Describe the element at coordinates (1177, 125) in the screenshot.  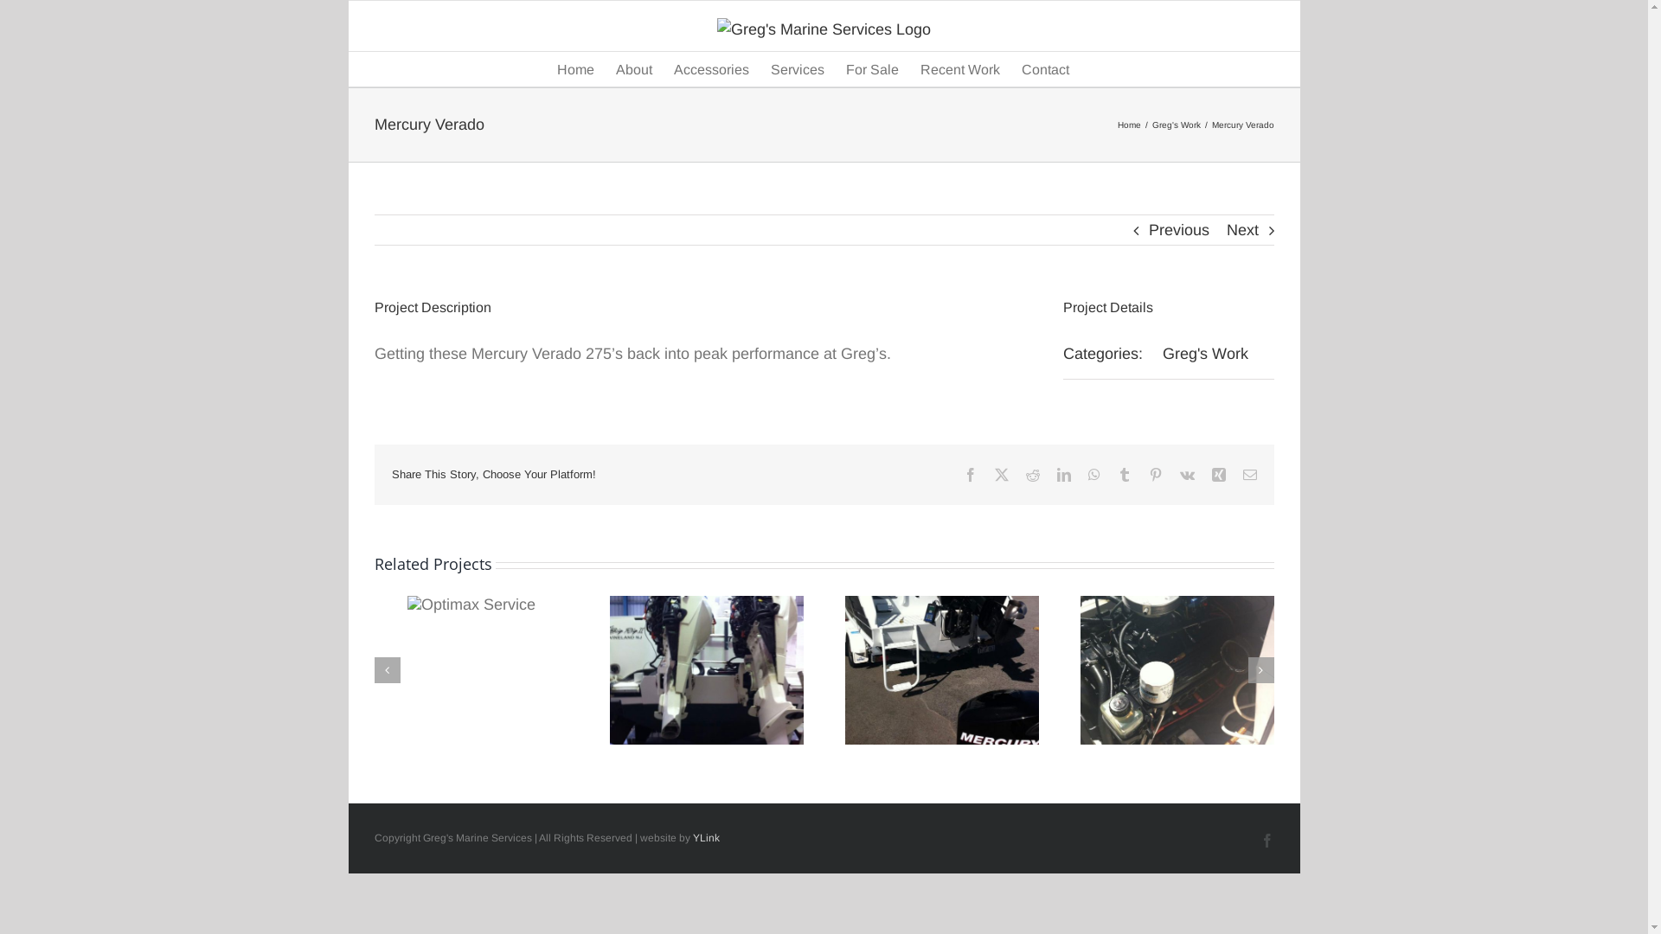
I see `Greg's Work` at that location.